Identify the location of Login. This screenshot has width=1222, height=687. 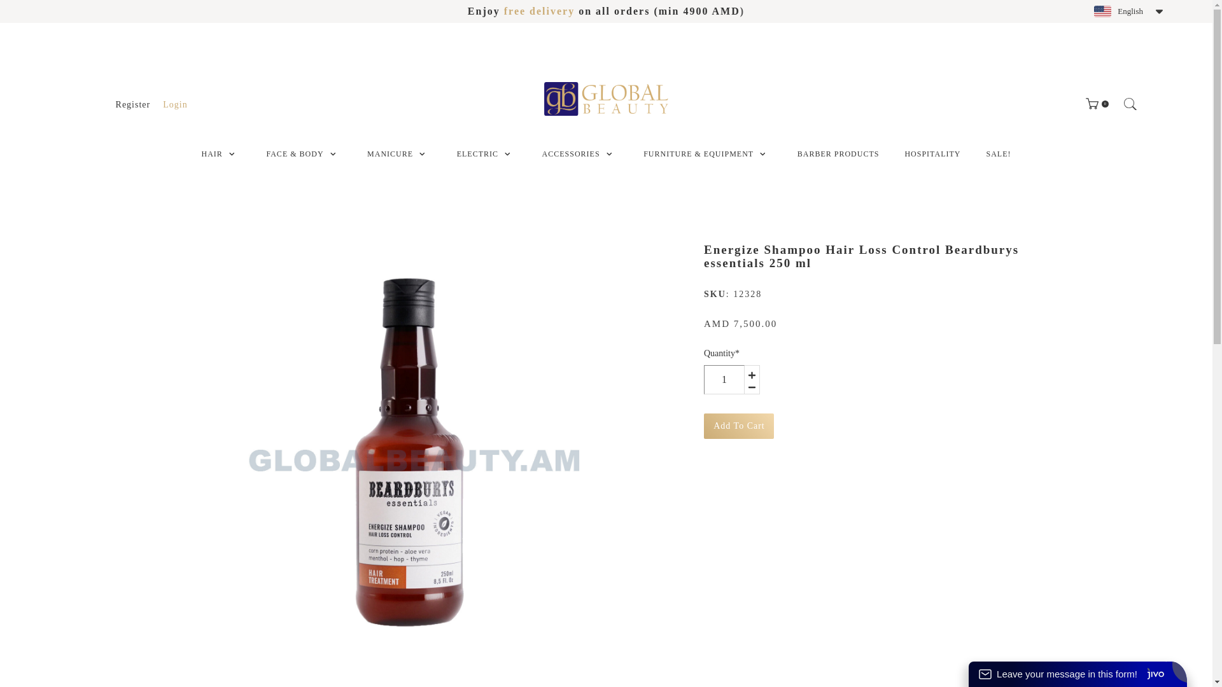
(174, 104).